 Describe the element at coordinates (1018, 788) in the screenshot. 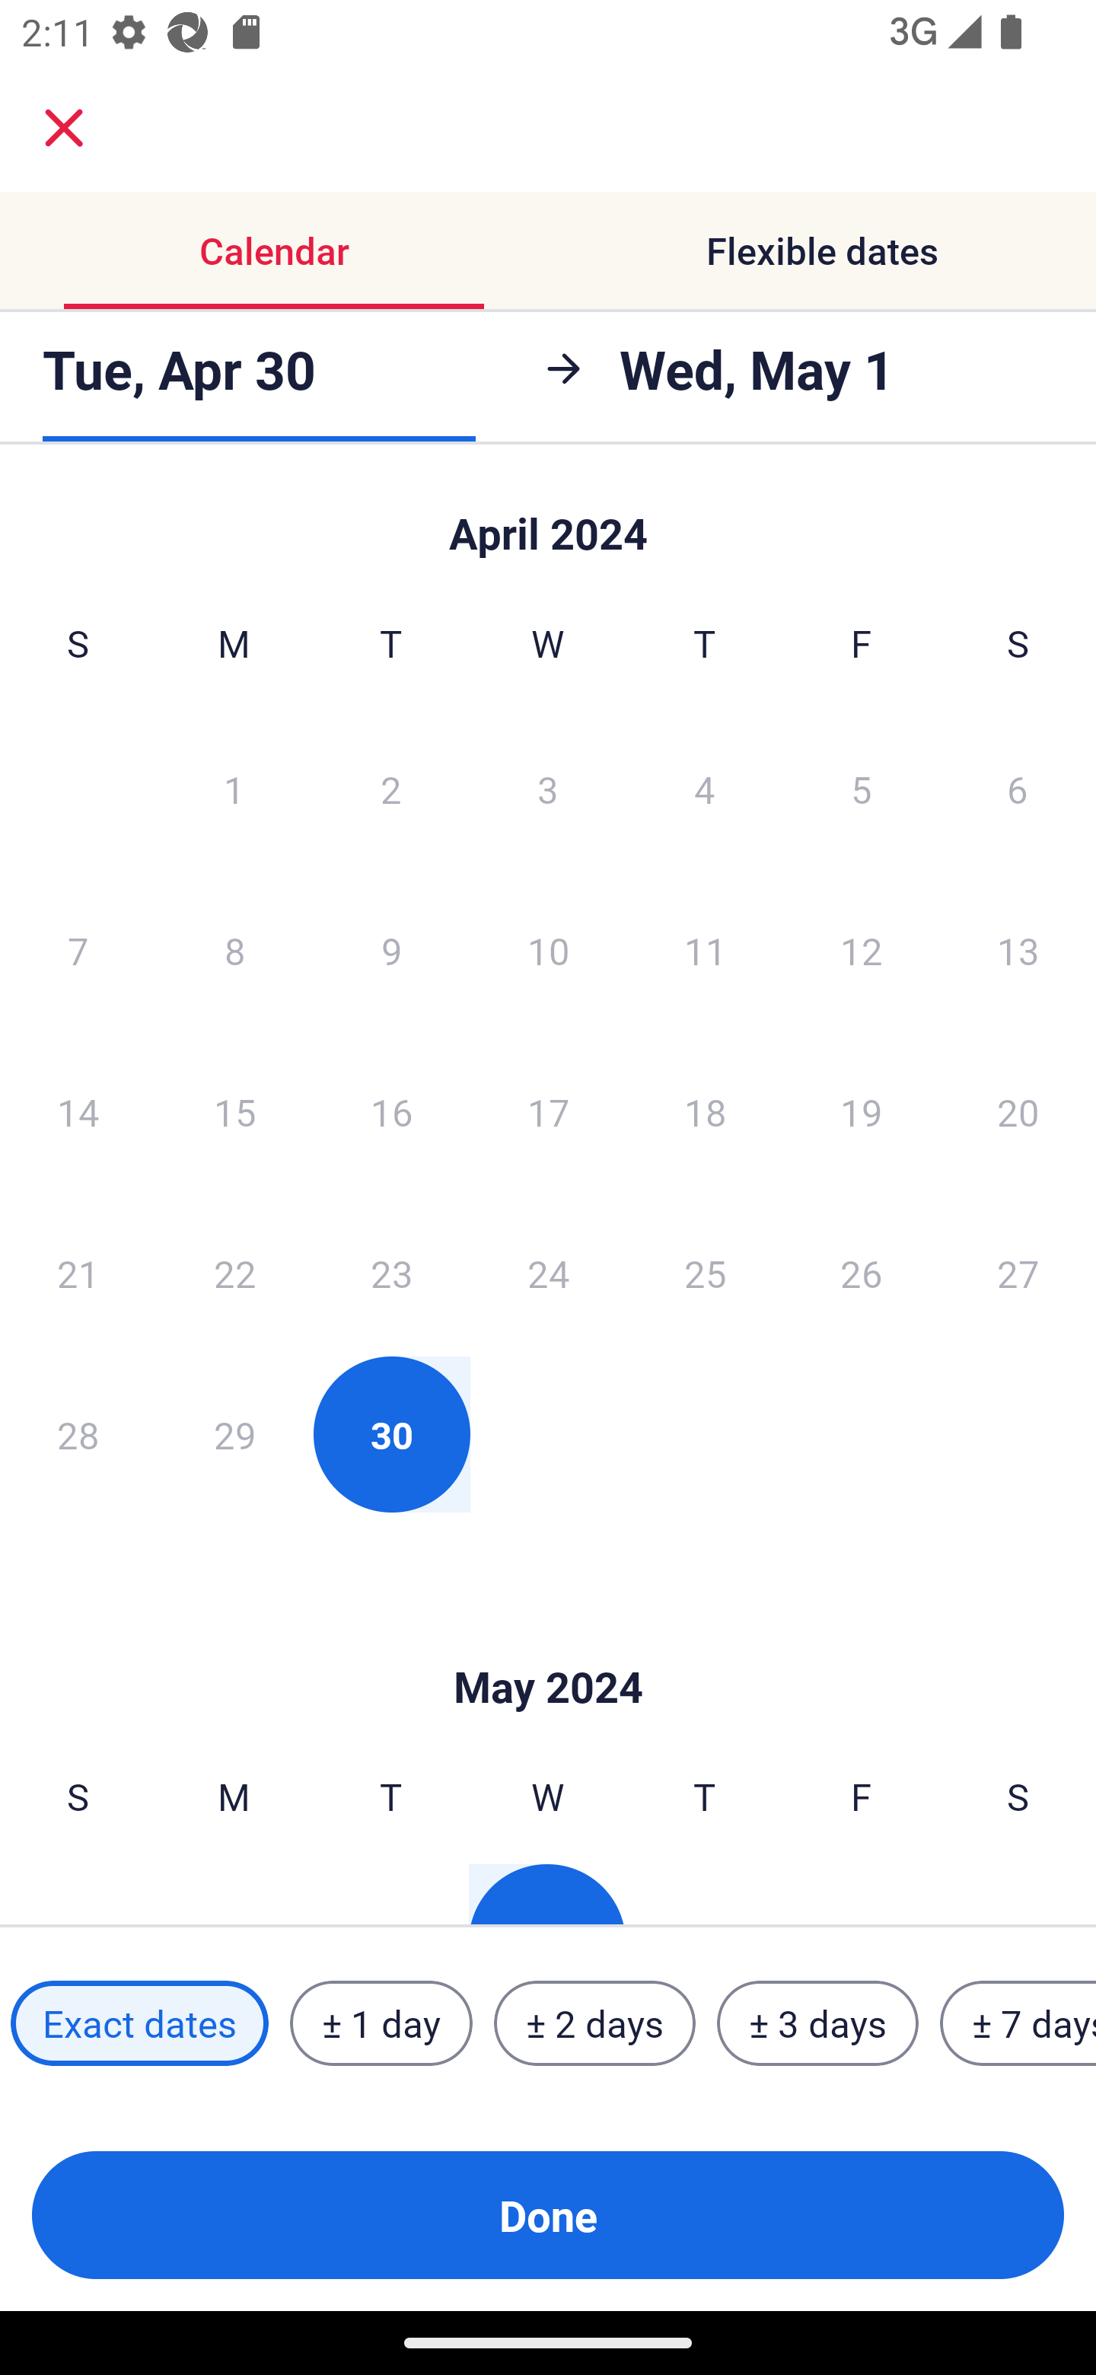

I see `6 Saturday, April 6, 2024` at that location.